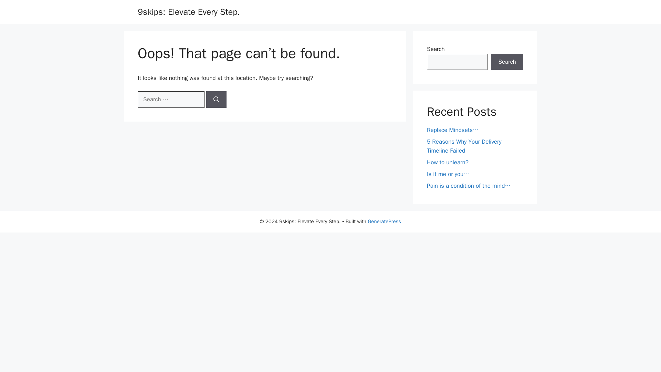 This screenshot has width=661, height=372. I want to click on GeneratePress, so click(384, 221).